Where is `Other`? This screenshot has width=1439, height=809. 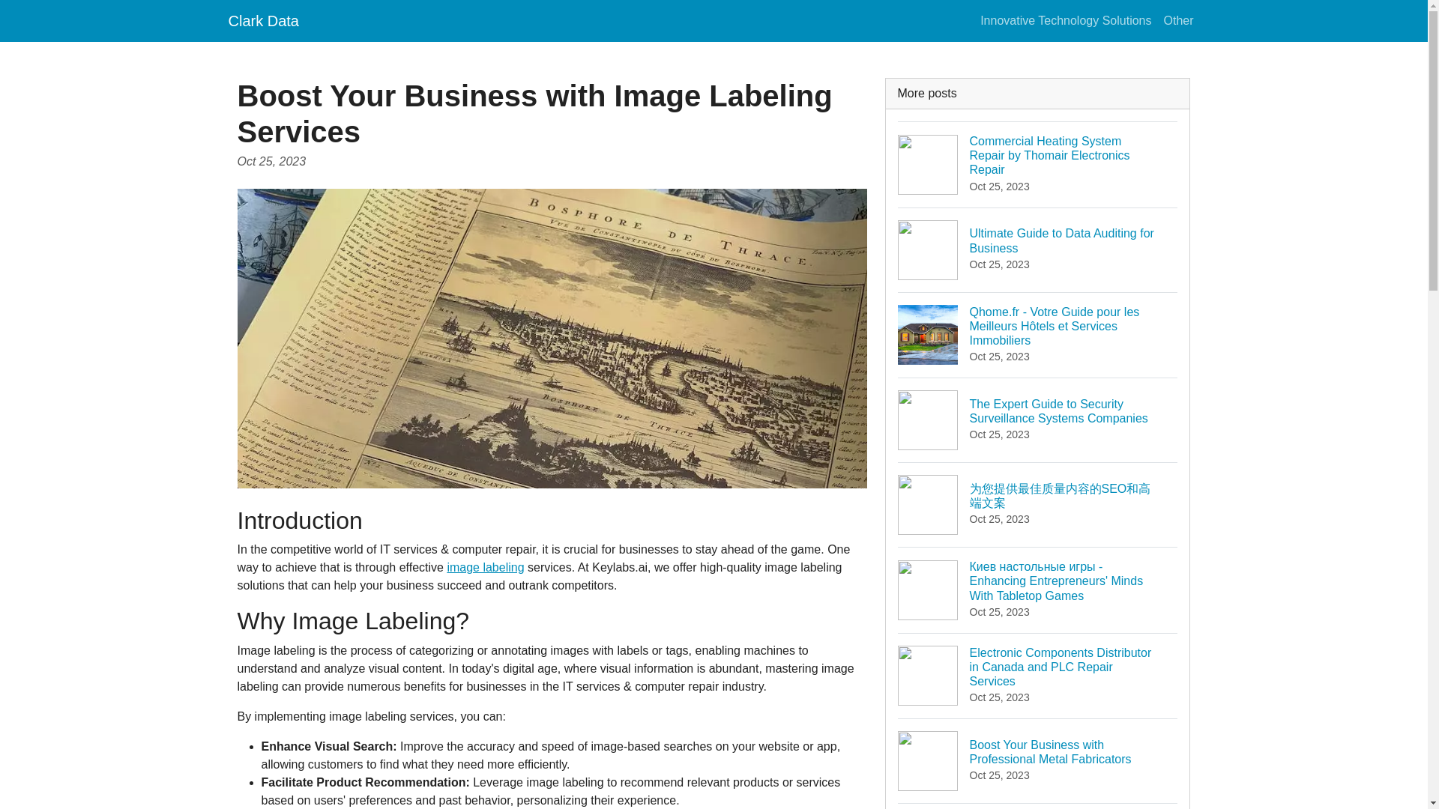
Other is located at coordinates (1065, 20).